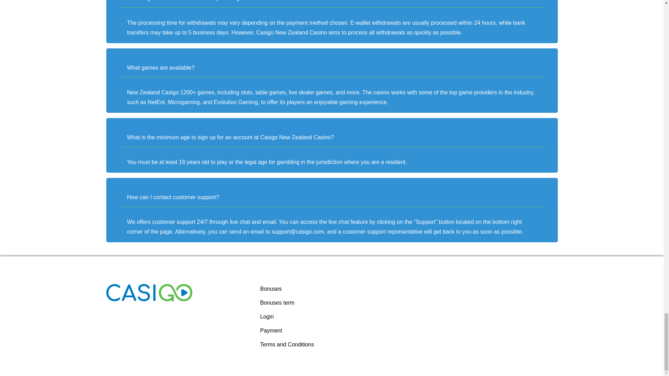 The height and width of the screenshot is (376, 669). I want to click on How long does it take to withdraw my winnings?, so click(345, 3).